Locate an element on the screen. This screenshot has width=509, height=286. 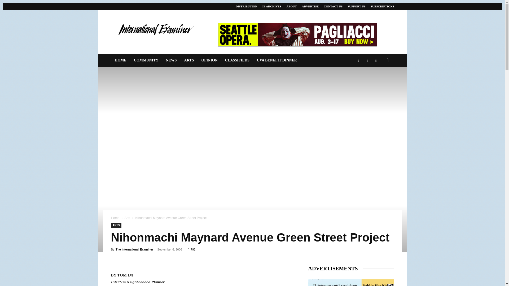
SUPPORT US is located at coordinates (356, 6).